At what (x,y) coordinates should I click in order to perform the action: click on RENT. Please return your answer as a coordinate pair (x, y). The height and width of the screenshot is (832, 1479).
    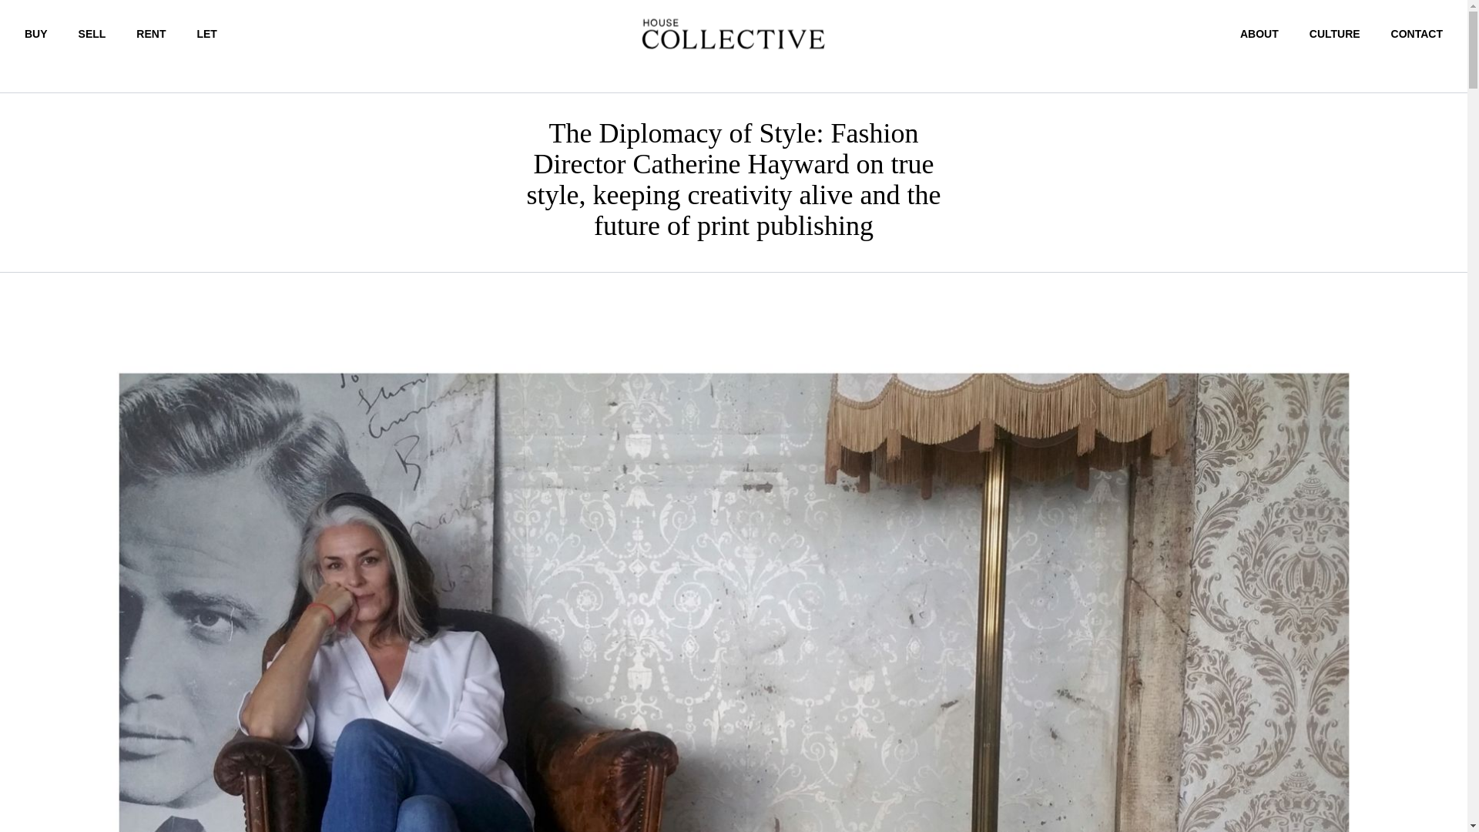
    Looking at the image, I should click on (151, 33).